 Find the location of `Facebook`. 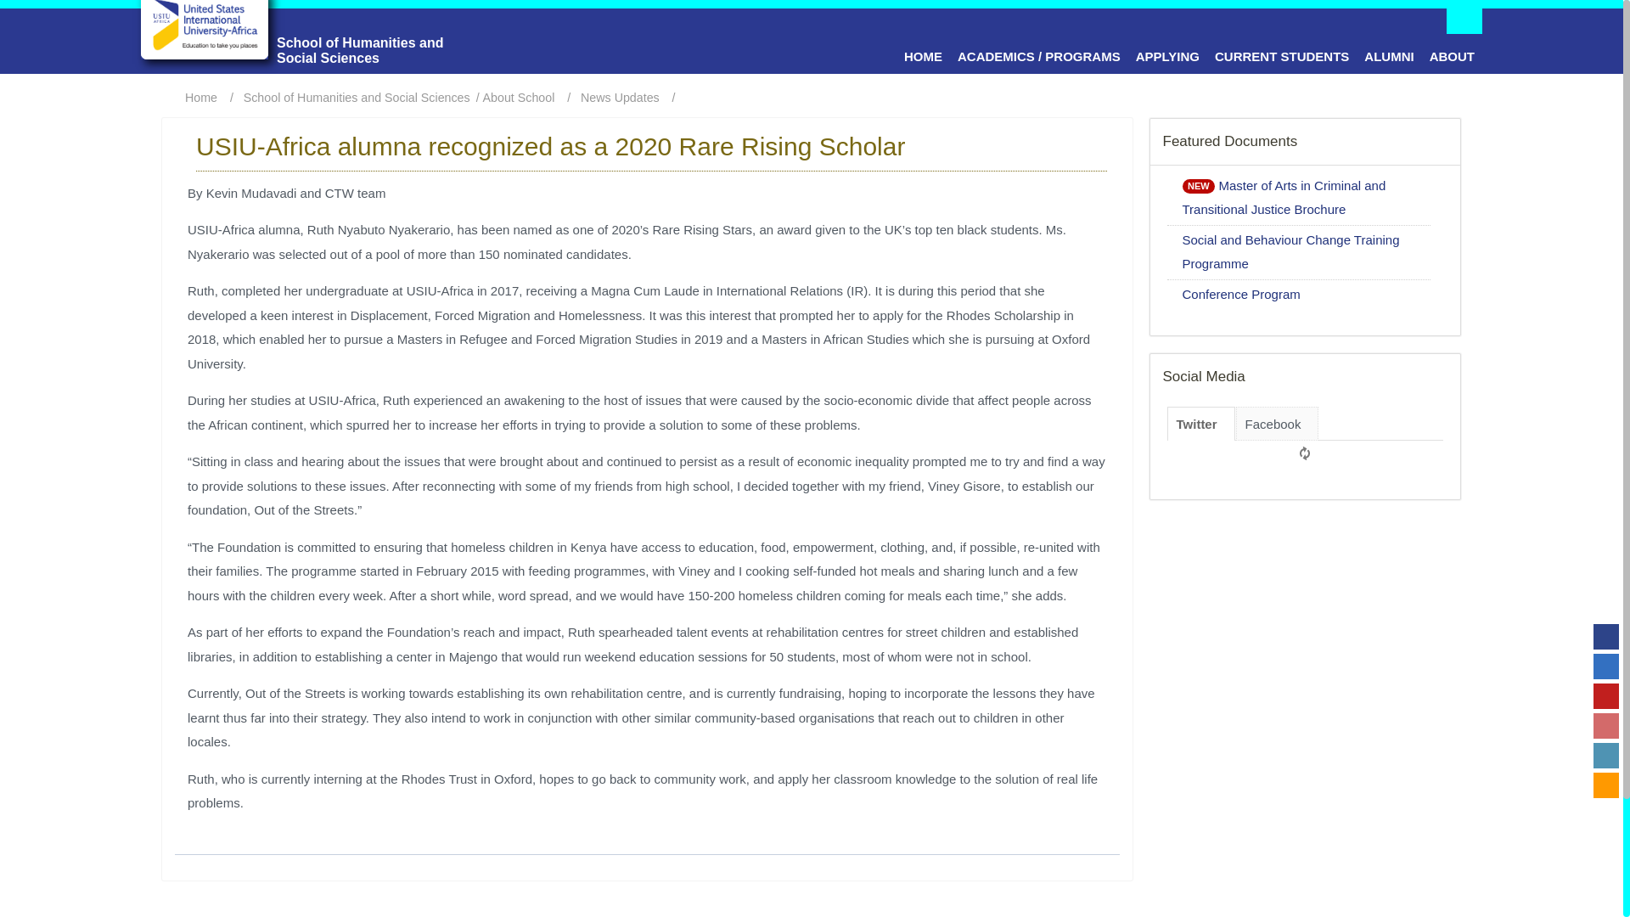

Facebook is located at coordinates (1606, 637).